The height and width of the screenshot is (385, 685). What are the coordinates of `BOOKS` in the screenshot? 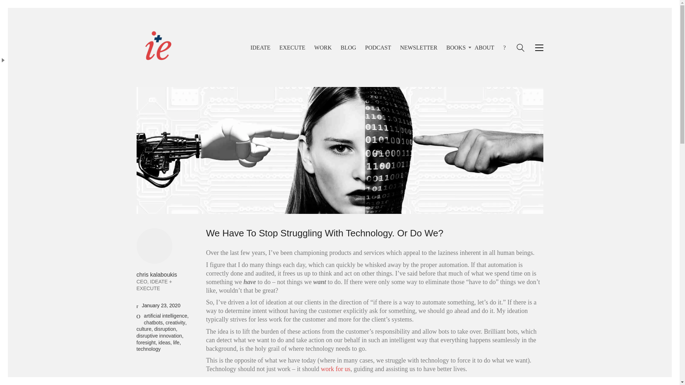 It's located at (456, 47).